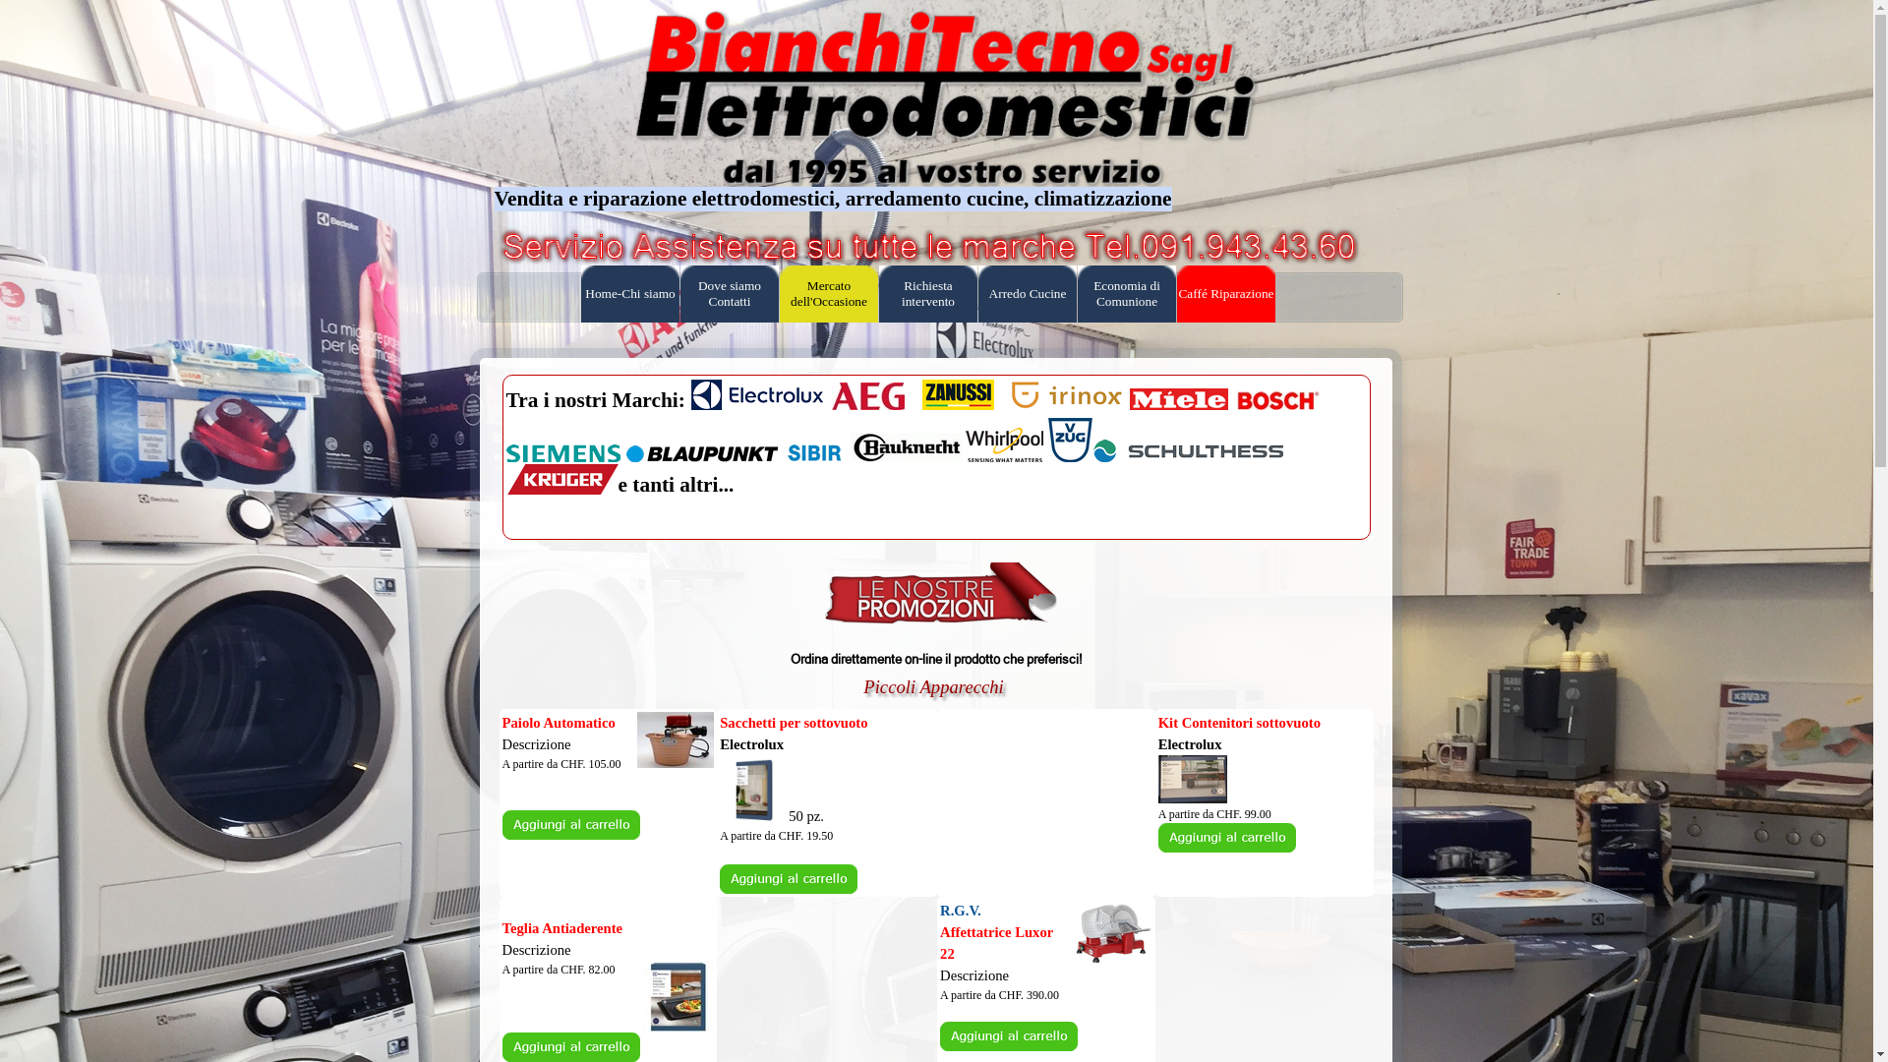  Describe the element at coordinates (537, 744) in the screenshot. I see `Descrizione` at that location.